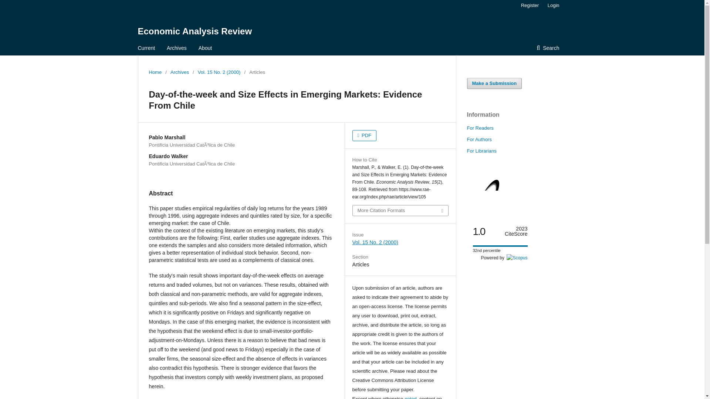  I want to click on Current, so click(146, 48).